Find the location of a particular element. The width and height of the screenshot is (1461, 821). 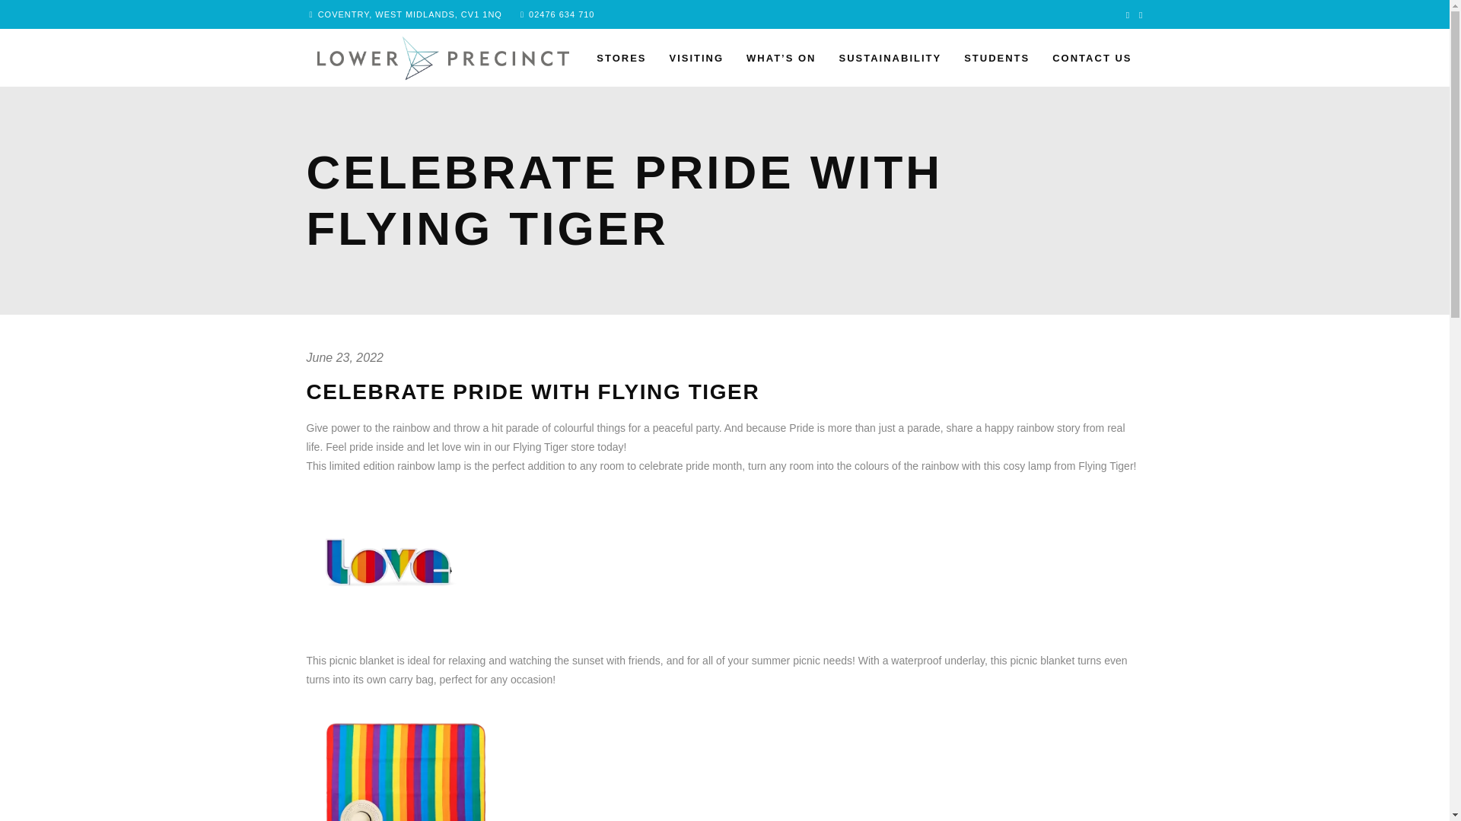

VISITING is located at coordinates (695, 58).